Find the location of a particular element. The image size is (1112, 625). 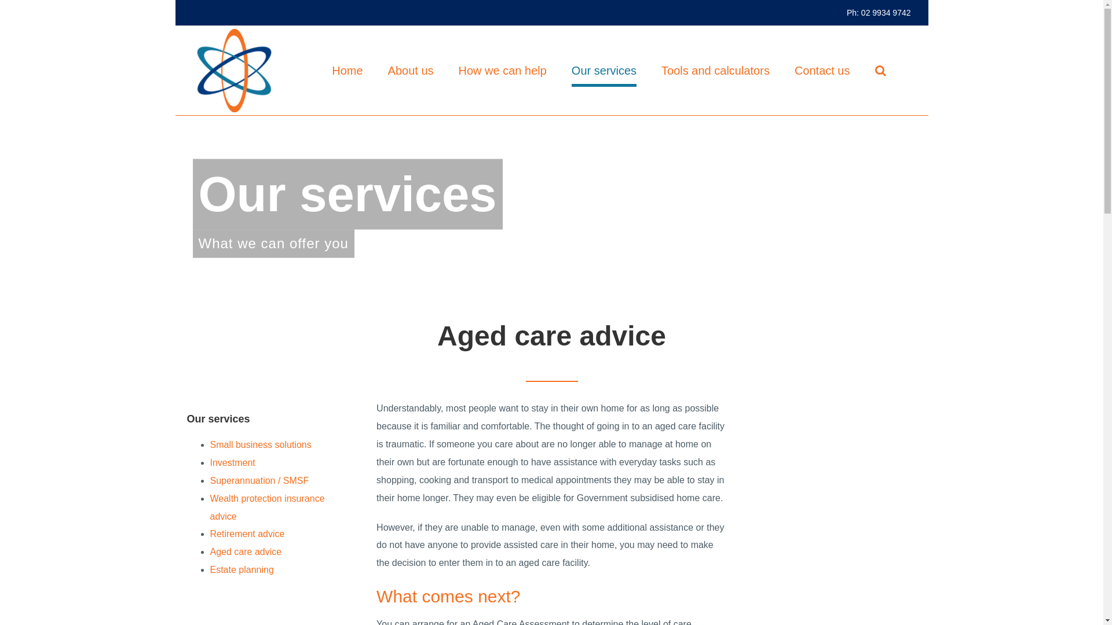

Tools and calculators is located at coordinates (716, 71).